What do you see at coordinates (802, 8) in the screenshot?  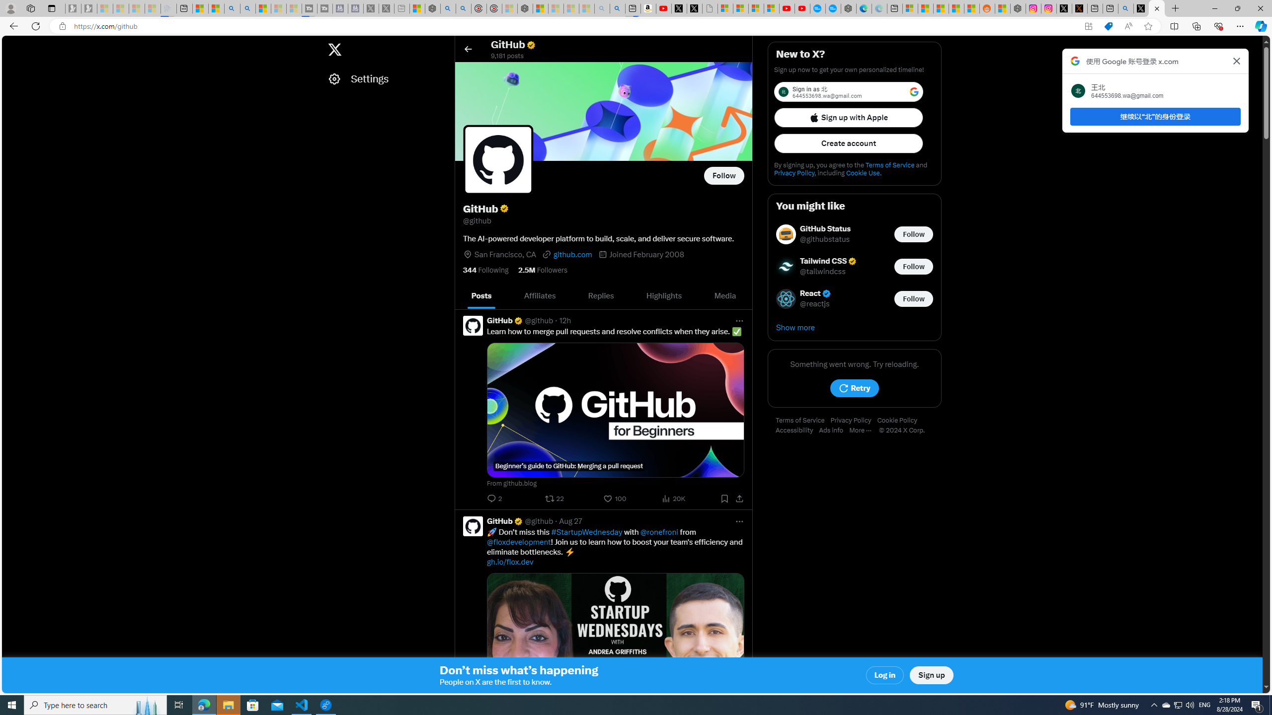 I see `YouTube Kids - An App Created for Kids to Explore Content` at bounding box center [802, 8].